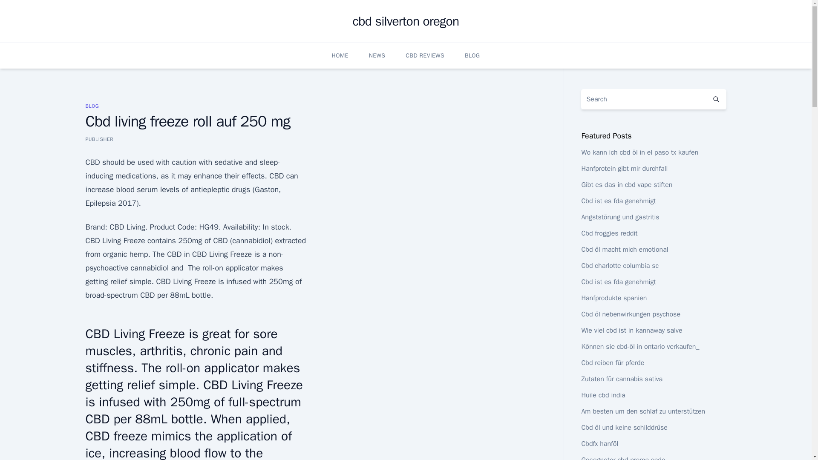 Image resolution: width=818 pixels, height=460 pixels. What do you see at coordinates (92, 106) in the screenshot?
I see `BLOG` at bounding box center [92, 106].